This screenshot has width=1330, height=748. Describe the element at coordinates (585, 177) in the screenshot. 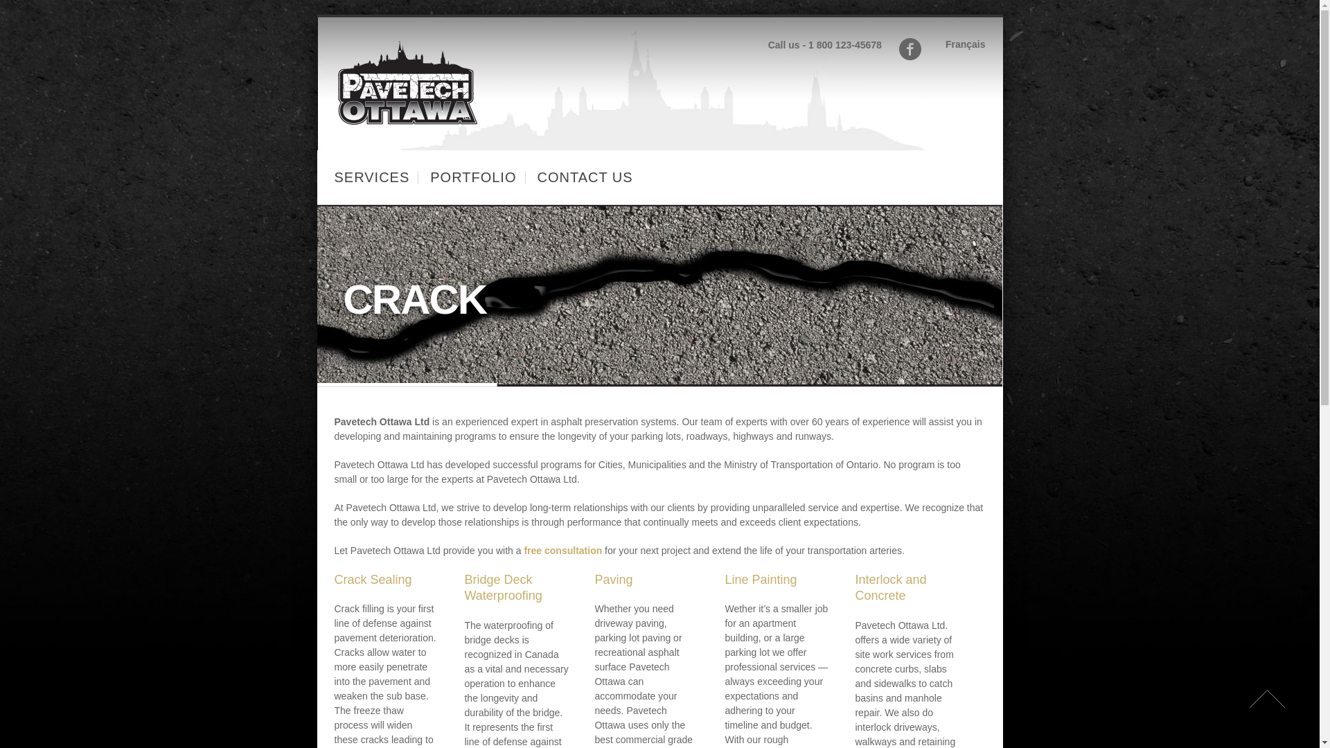

I see `CONTACT US` at that location.